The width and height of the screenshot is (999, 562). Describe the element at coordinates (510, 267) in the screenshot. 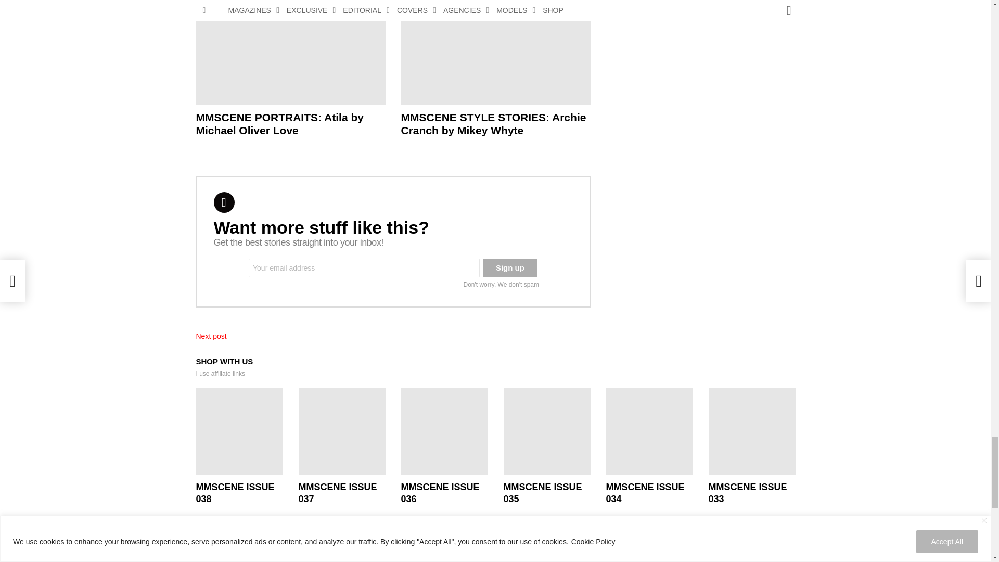

I see `Sign up` at that location.